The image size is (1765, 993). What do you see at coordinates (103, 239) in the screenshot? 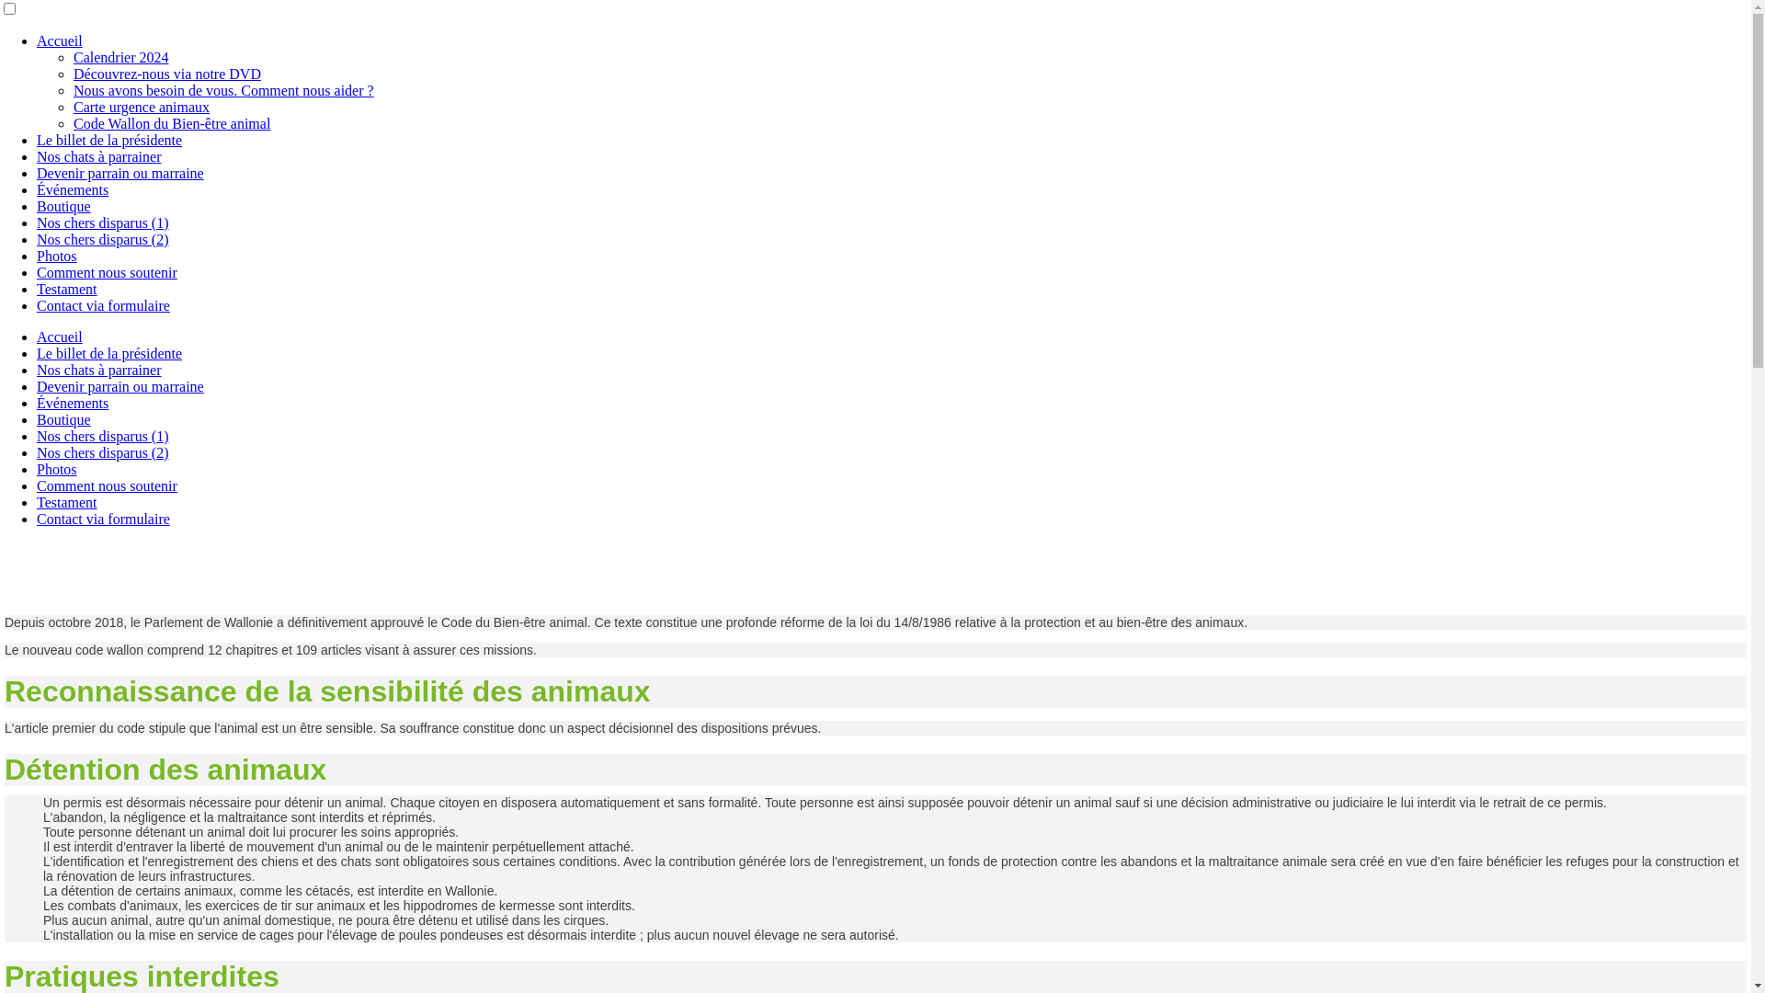
I see `Nos chers disparus (2)` at bounding box center [103, 239].